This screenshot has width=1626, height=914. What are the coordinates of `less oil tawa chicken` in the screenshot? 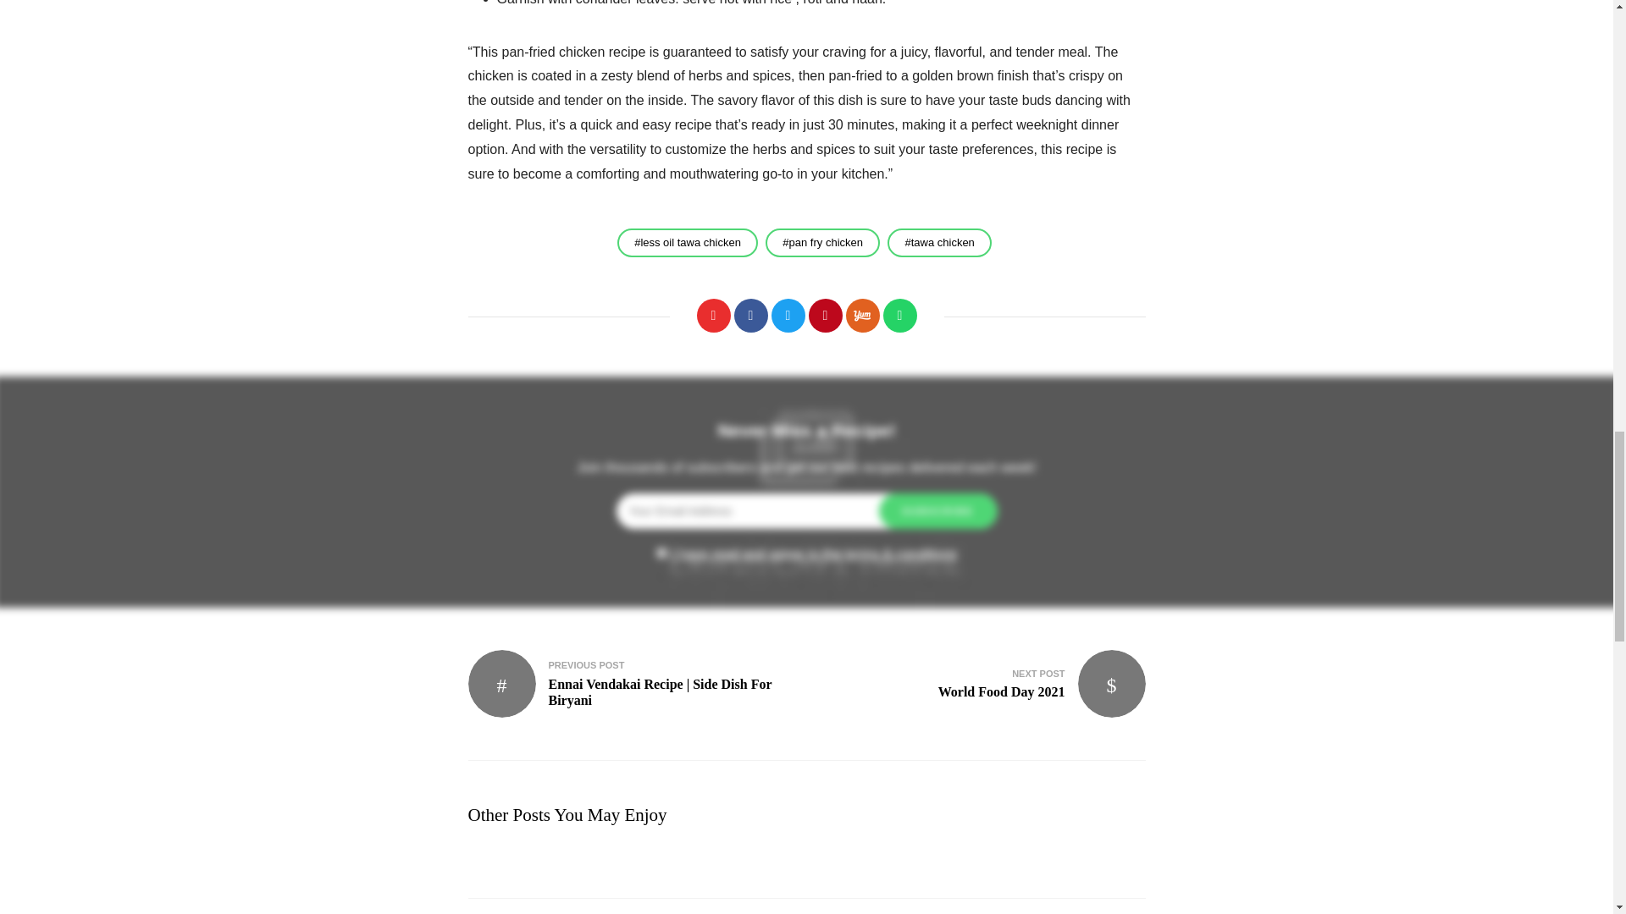 It's located at (750, 316).